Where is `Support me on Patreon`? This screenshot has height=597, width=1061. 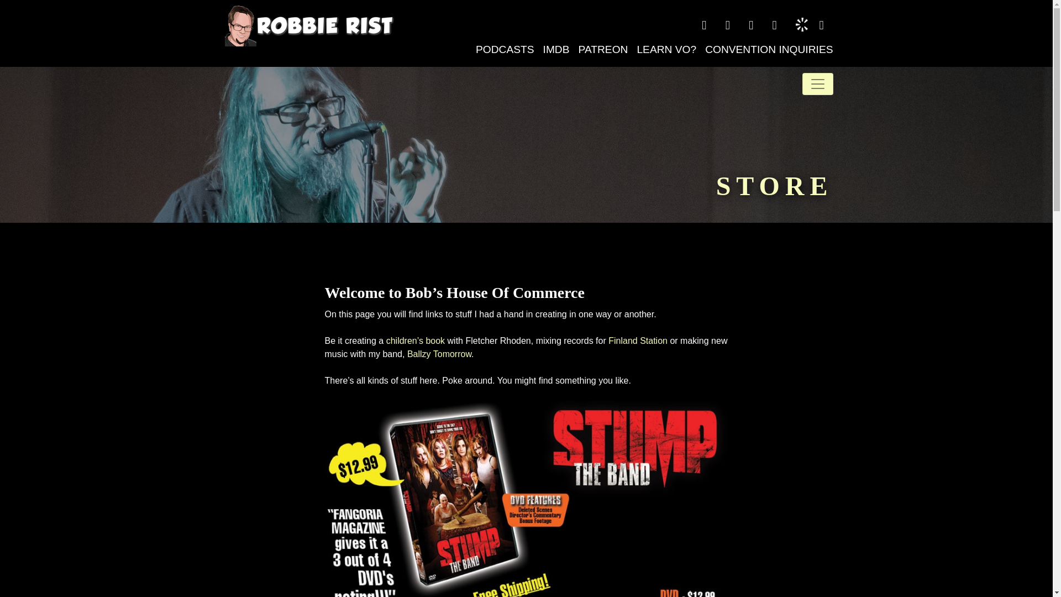
Support me on Patreon is located at coordinates (603, 50).